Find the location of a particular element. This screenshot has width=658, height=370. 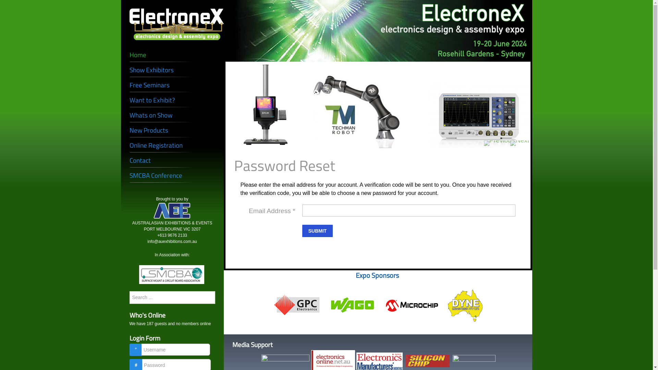

Want to Exhibit? is located at coordinates (172, 100).